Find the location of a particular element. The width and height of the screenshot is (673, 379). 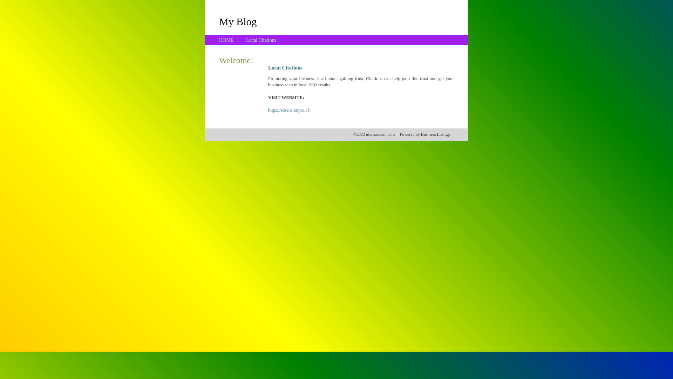

Business Listings is located at coordinates (436, 134).